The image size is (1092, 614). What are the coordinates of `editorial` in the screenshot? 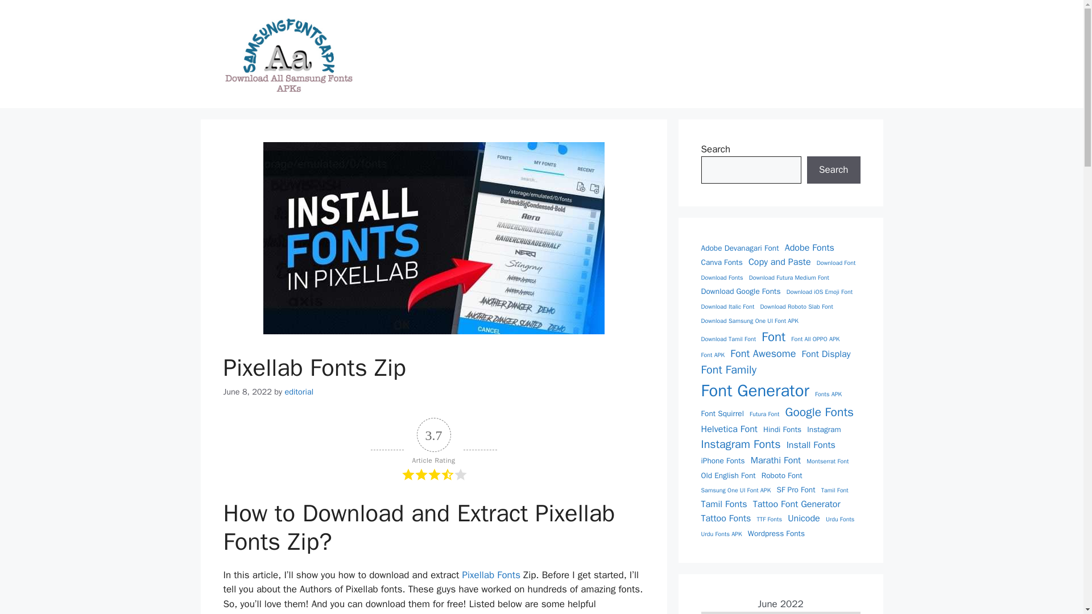 It's located at (299, 391).